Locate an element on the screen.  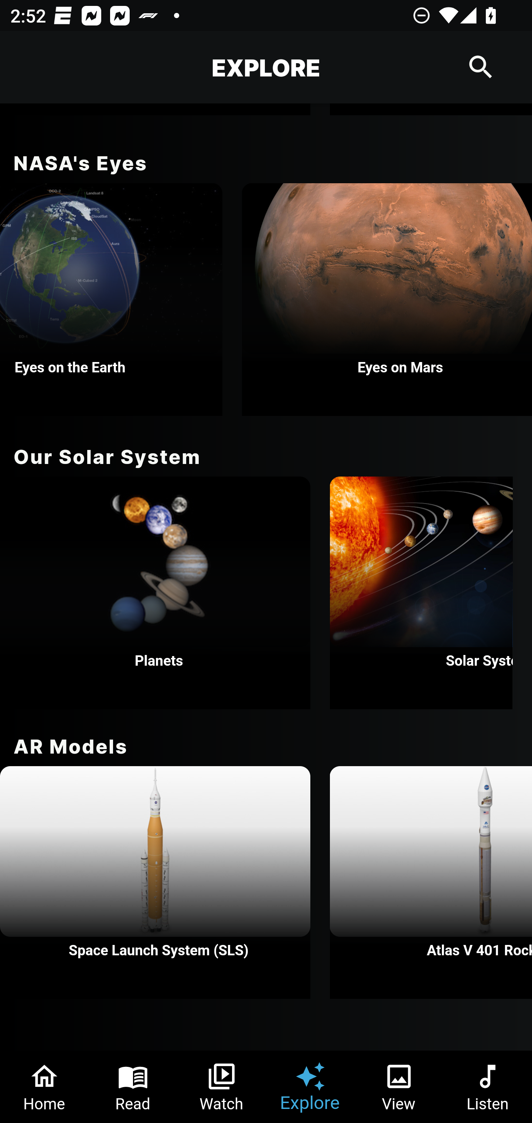
Eyes on the Earth is located at coordinates (111, 299).